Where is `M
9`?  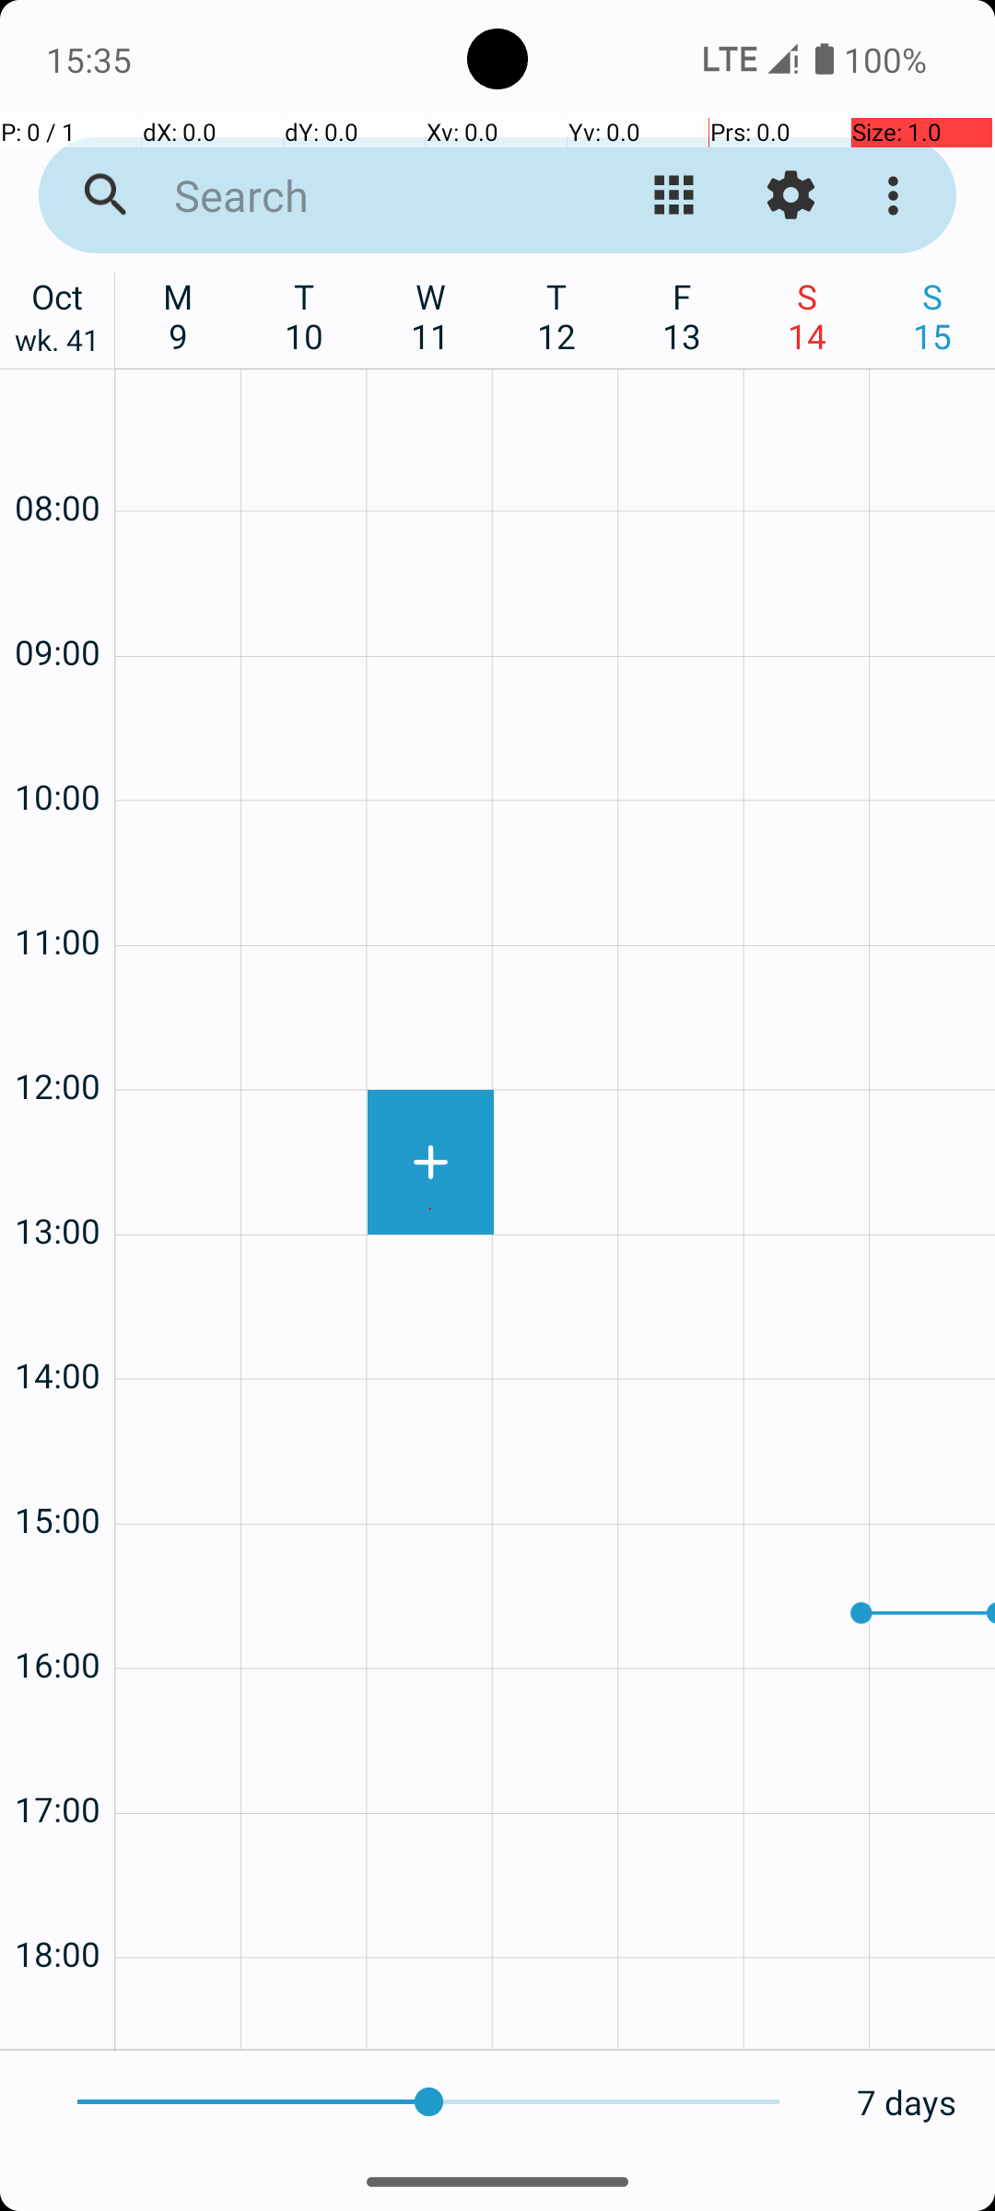
M
9 is located at coordinates (179, 316).